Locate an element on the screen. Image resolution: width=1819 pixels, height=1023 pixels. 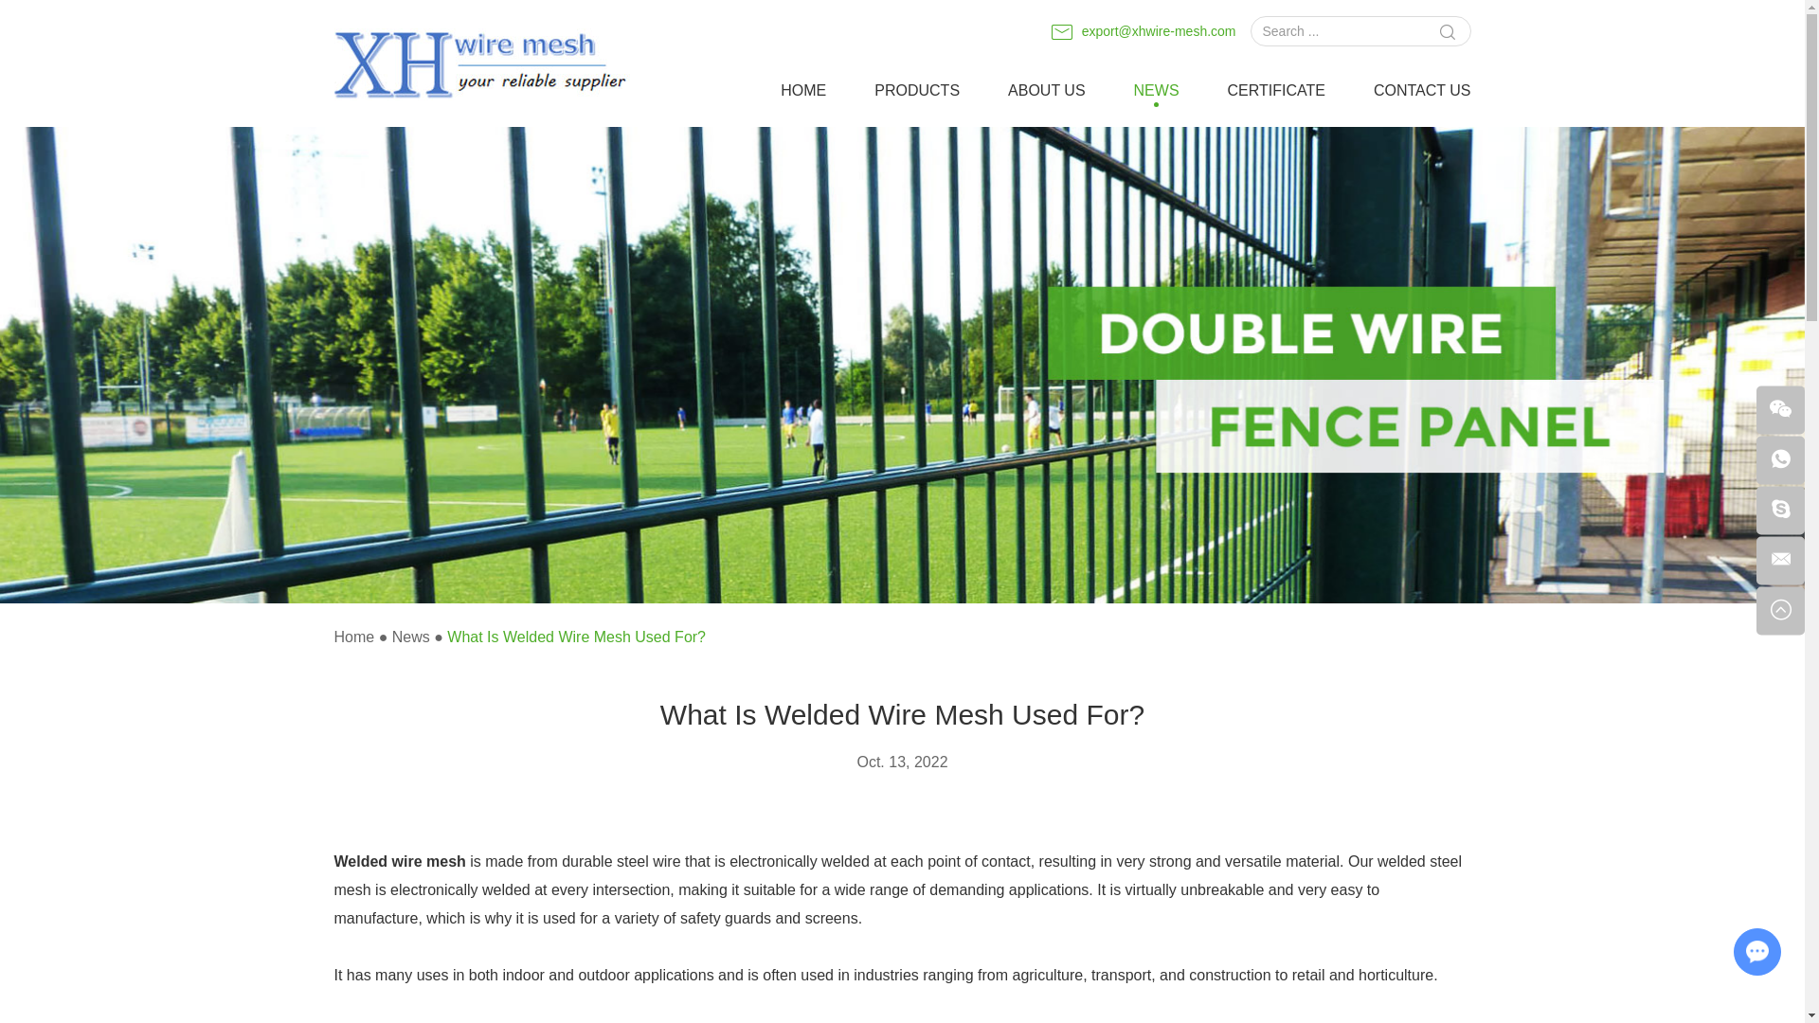
What Is Welded Wire Mesh Used For? is located at coordinates (576, 637).